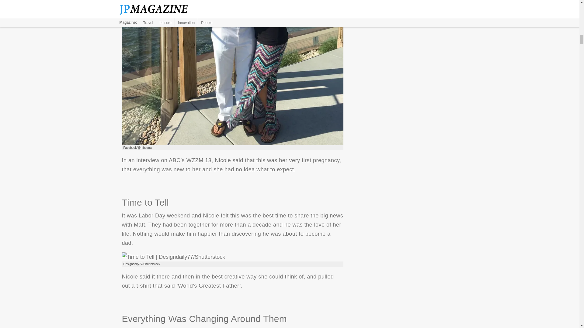 The image size is (584, 328). What do you see at coordinates (173, 257) in the screenshot?
I see `Time to Tell` at bounding box center [173, 257].